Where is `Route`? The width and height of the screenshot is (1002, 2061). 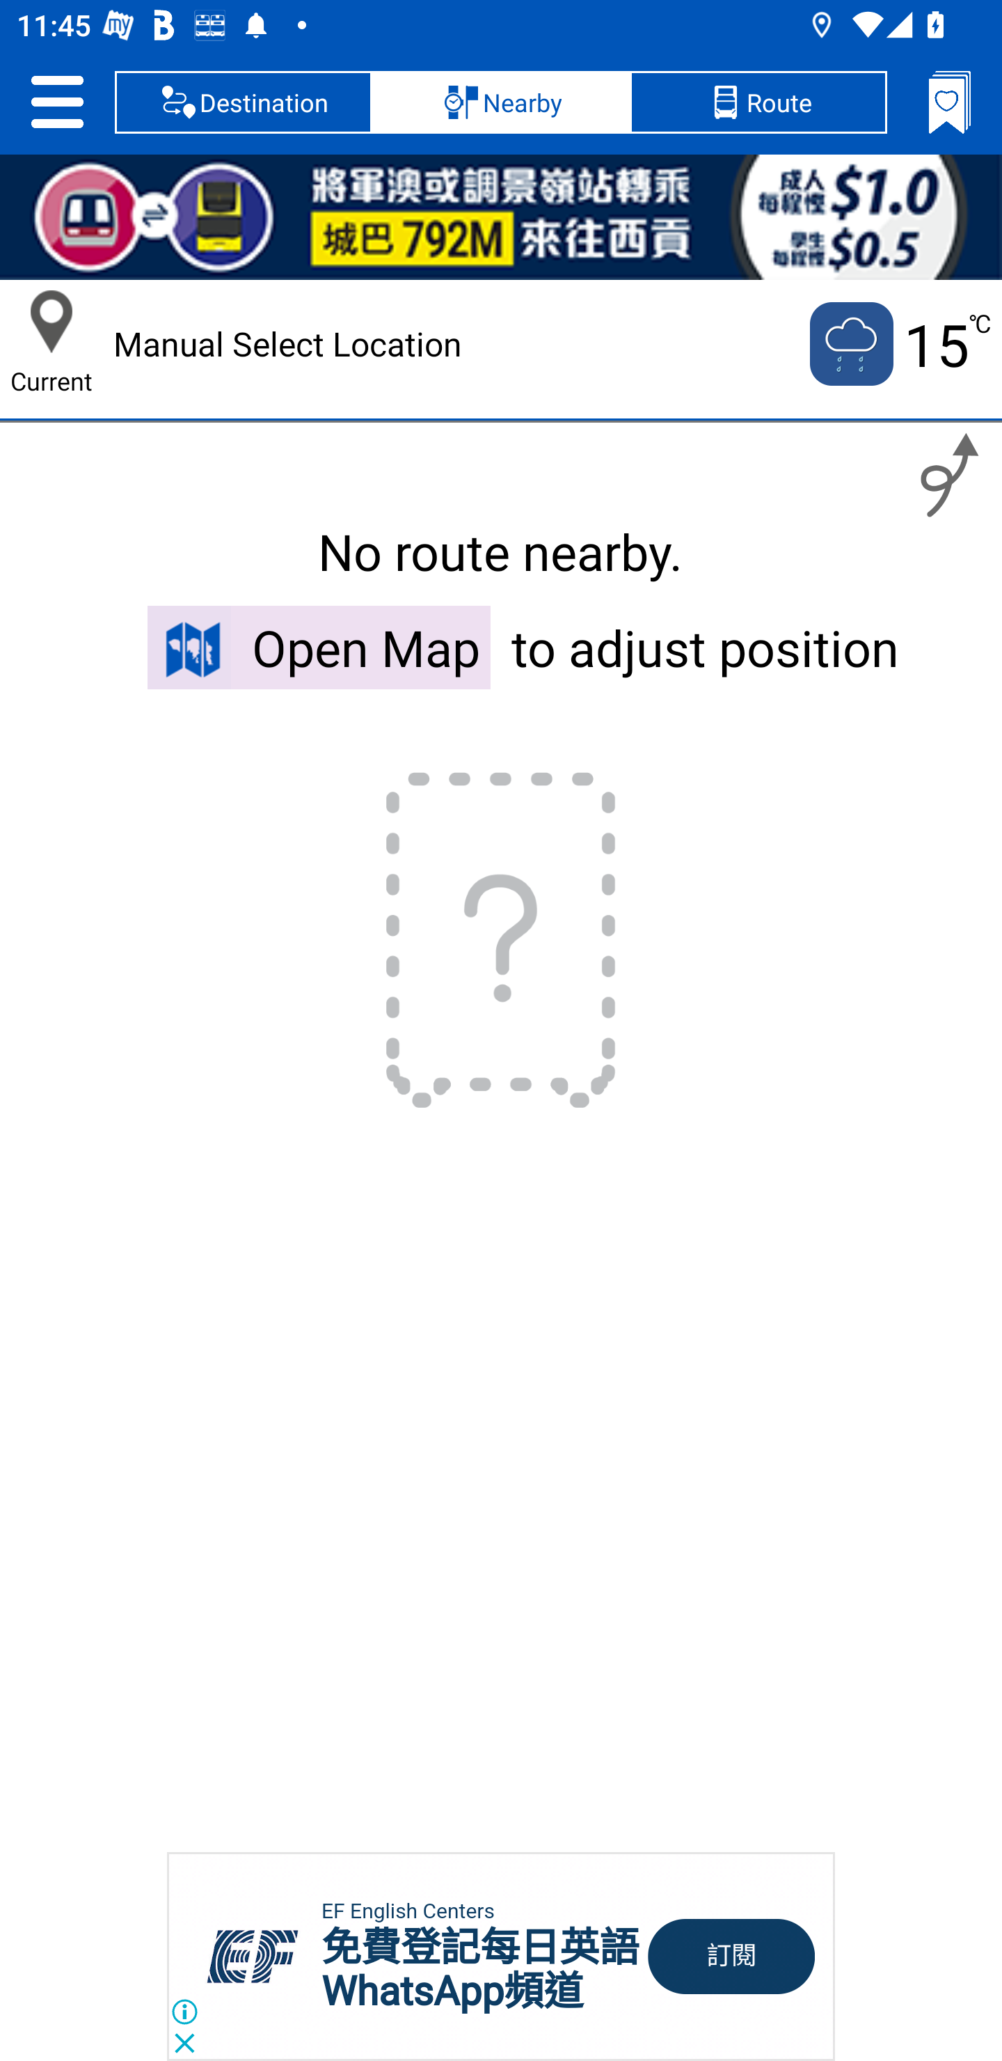
Route is located at coordinates (758, 102).